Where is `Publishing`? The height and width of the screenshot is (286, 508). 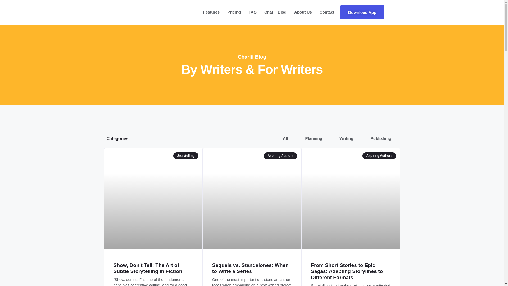
Publishing is located at coordinates (381, 138).